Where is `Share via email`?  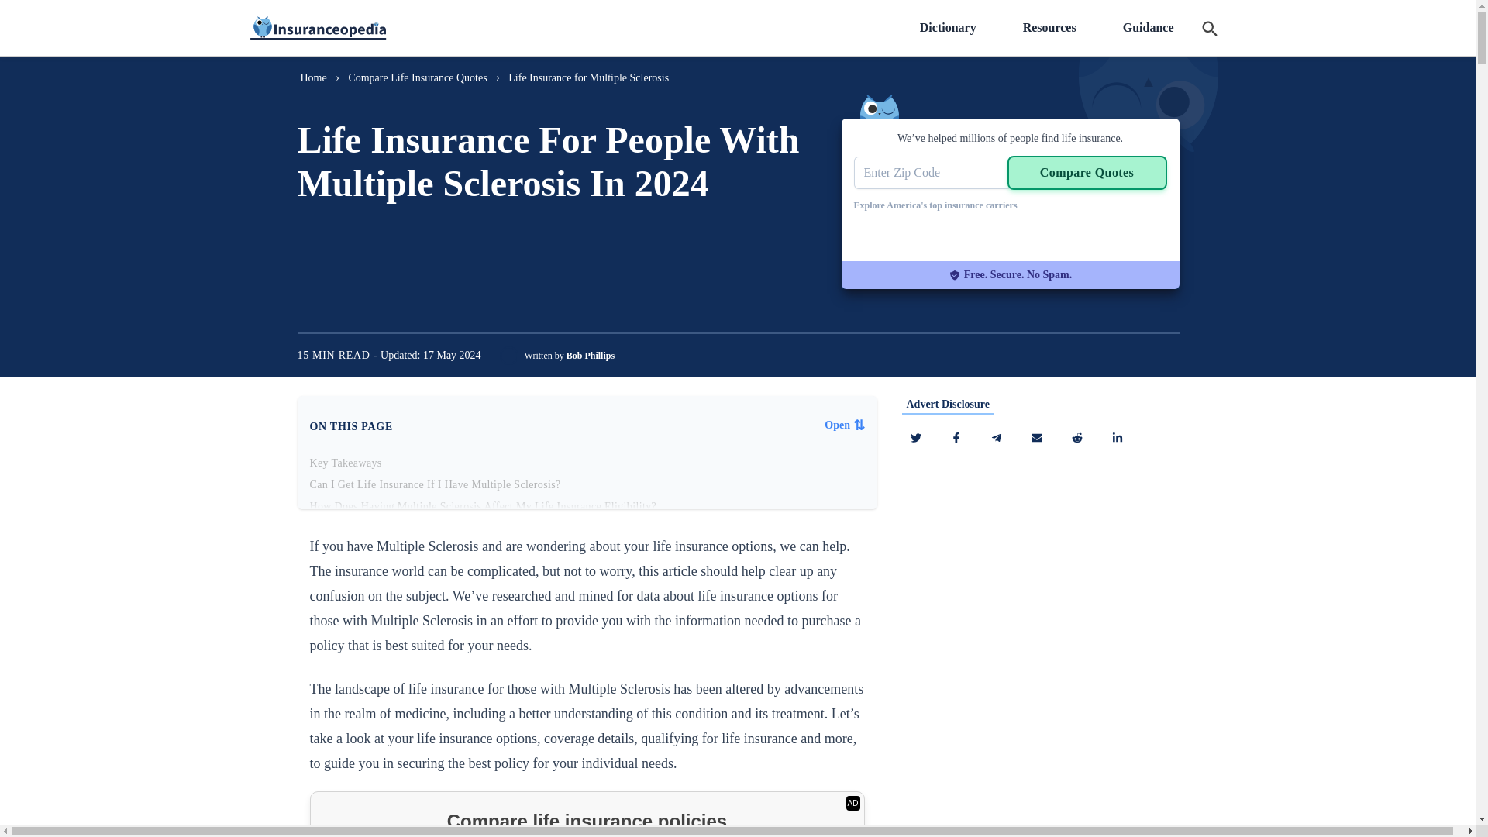 Share via email is located at coordinates (1037, 437).